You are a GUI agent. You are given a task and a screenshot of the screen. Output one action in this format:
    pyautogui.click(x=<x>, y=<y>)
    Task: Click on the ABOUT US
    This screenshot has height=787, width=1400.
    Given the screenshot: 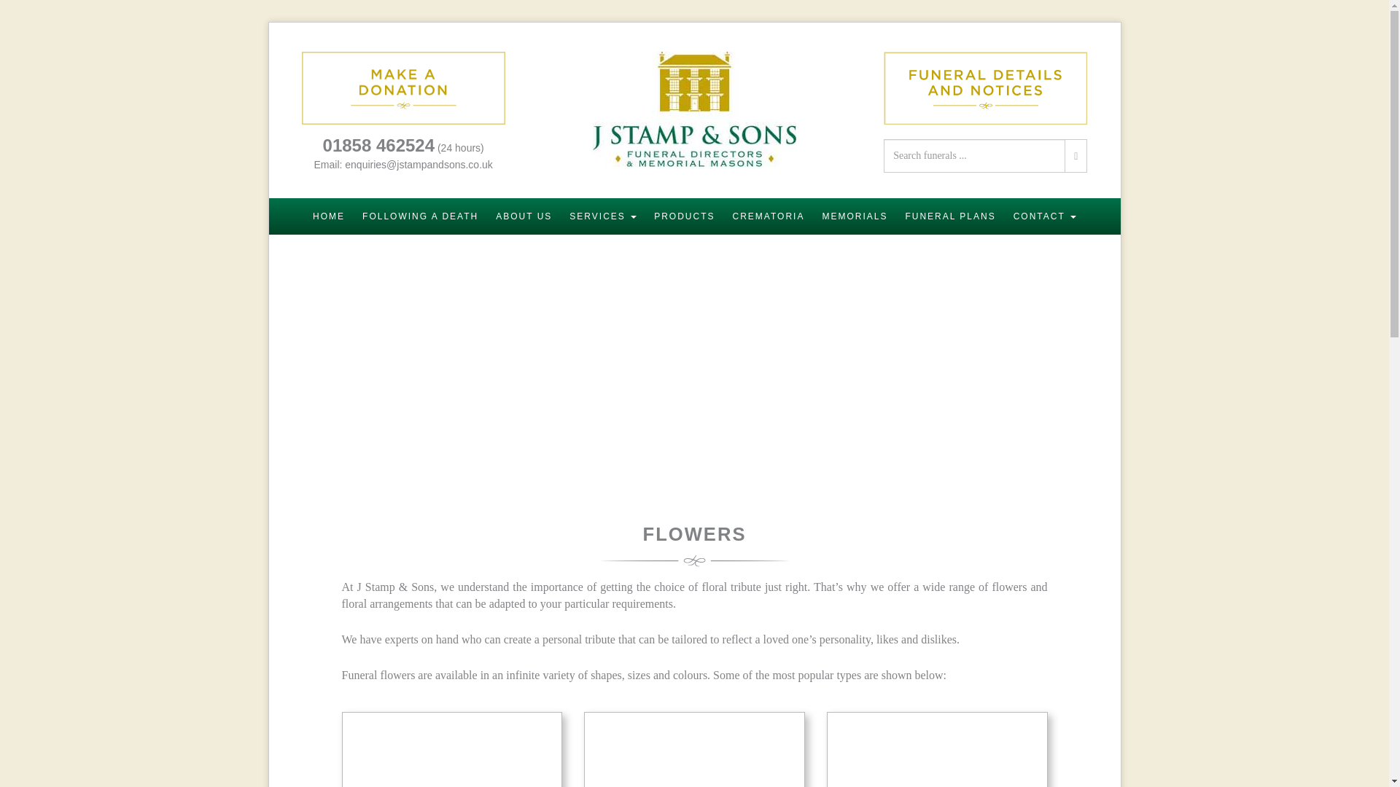 What is the action you would take?
    pyautogui.click(x=524, y=216)
    